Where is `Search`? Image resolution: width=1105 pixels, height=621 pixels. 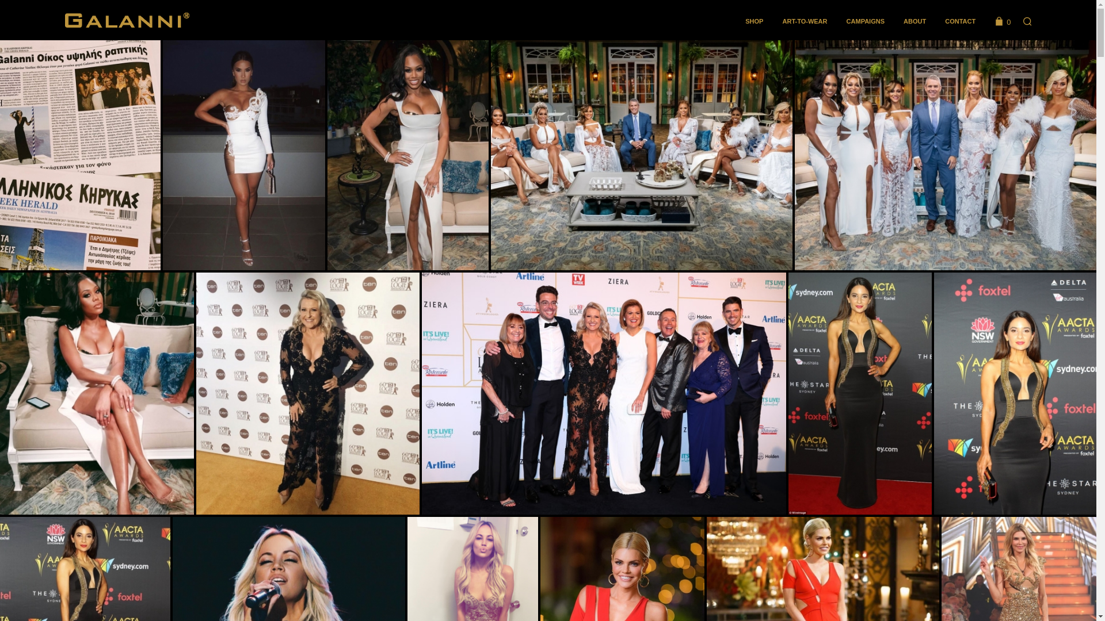 Search is located at coordinates (1076, 500).